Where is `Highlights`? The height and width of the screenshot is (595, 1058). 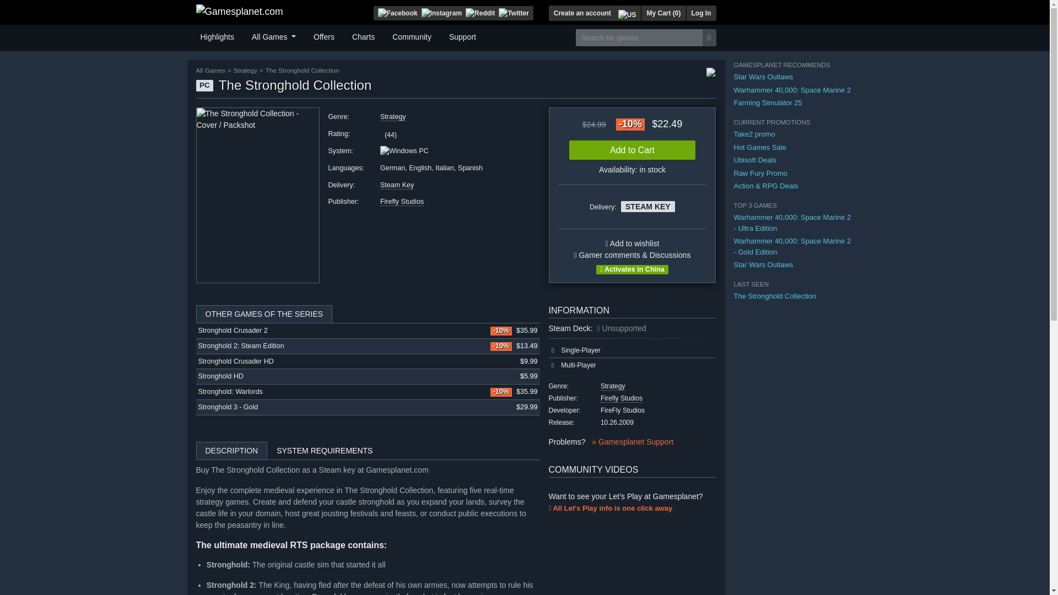
Highlights is located at coordinates (217, 35).